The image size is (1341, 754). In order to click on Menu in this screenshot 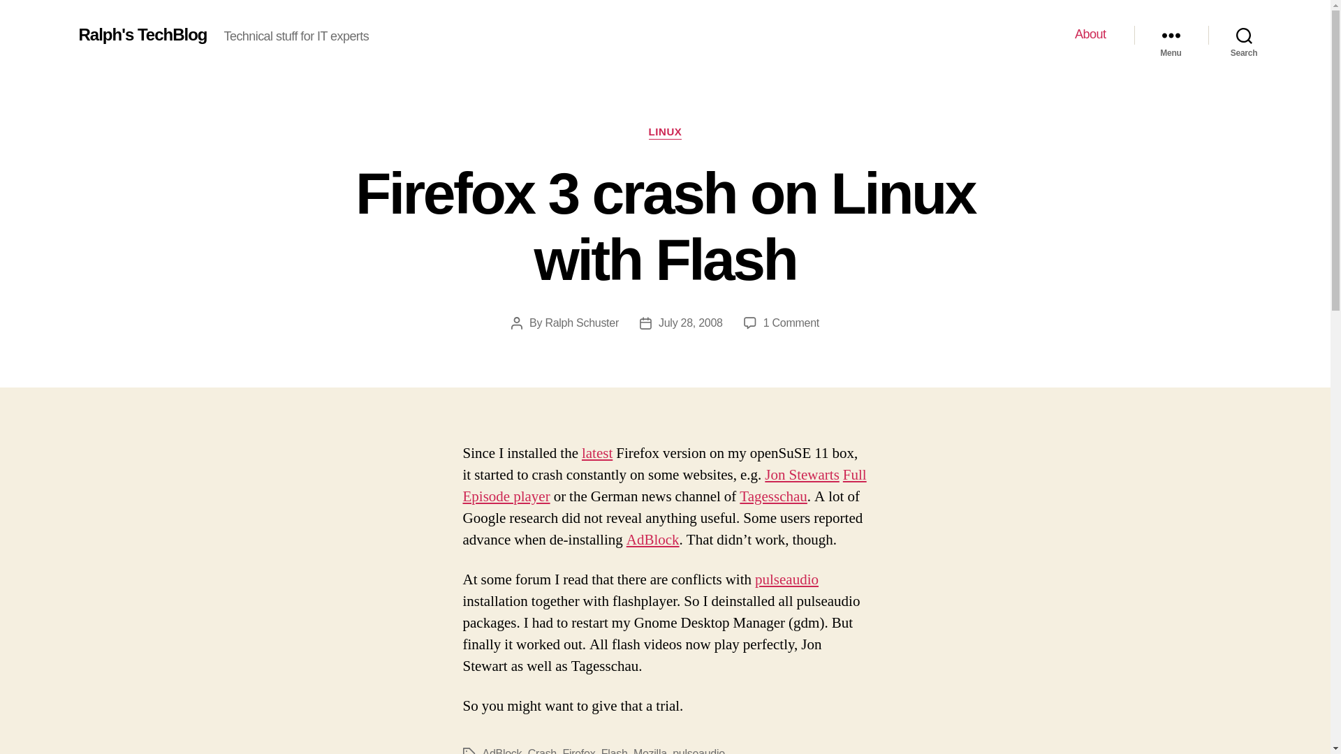, I will do `click(1171, 35)`.